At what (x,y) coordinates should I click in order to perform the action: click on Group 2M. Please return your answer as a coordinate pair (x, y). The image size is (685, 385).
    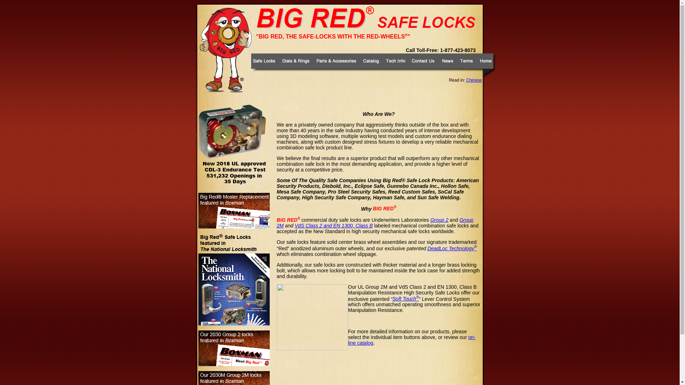
    Looking at the image, I should click on (375, 223).